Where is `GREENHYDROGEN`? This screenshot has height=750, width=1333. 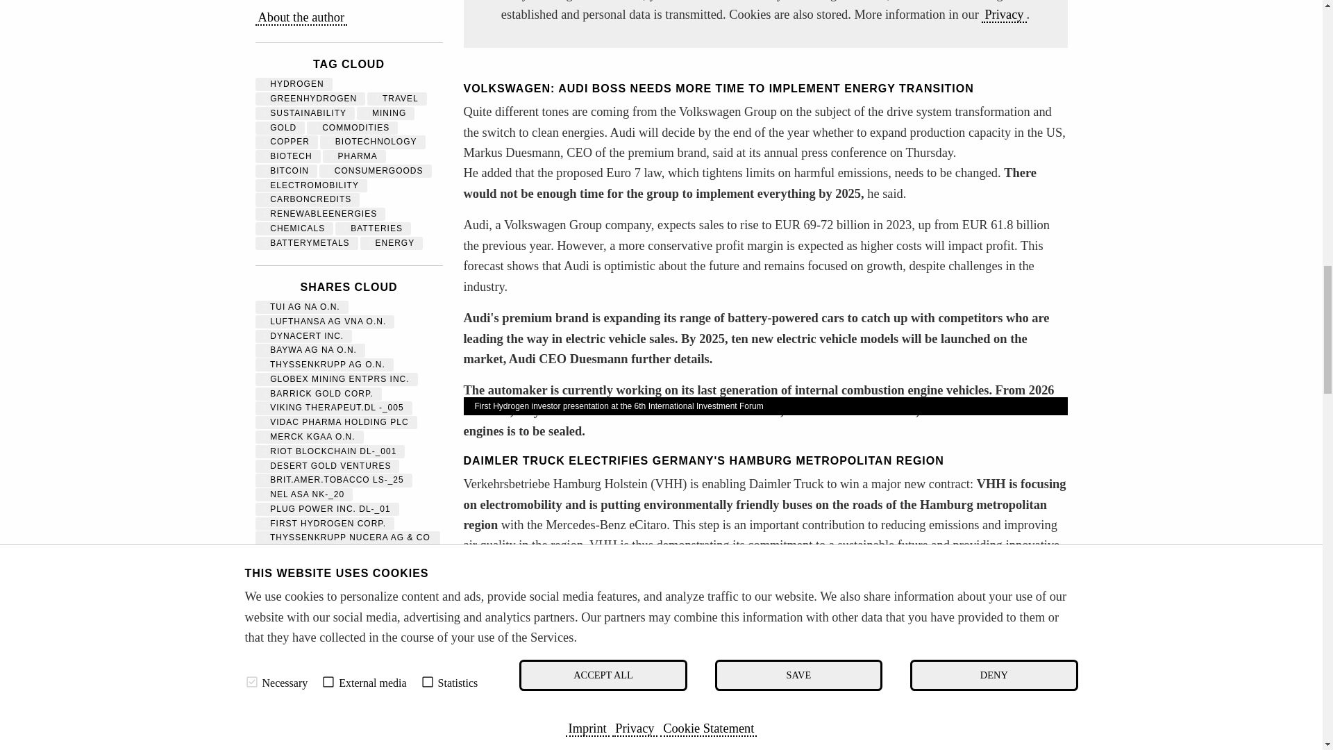
GREENHYDROGEN is located at coordinates (310, 99).